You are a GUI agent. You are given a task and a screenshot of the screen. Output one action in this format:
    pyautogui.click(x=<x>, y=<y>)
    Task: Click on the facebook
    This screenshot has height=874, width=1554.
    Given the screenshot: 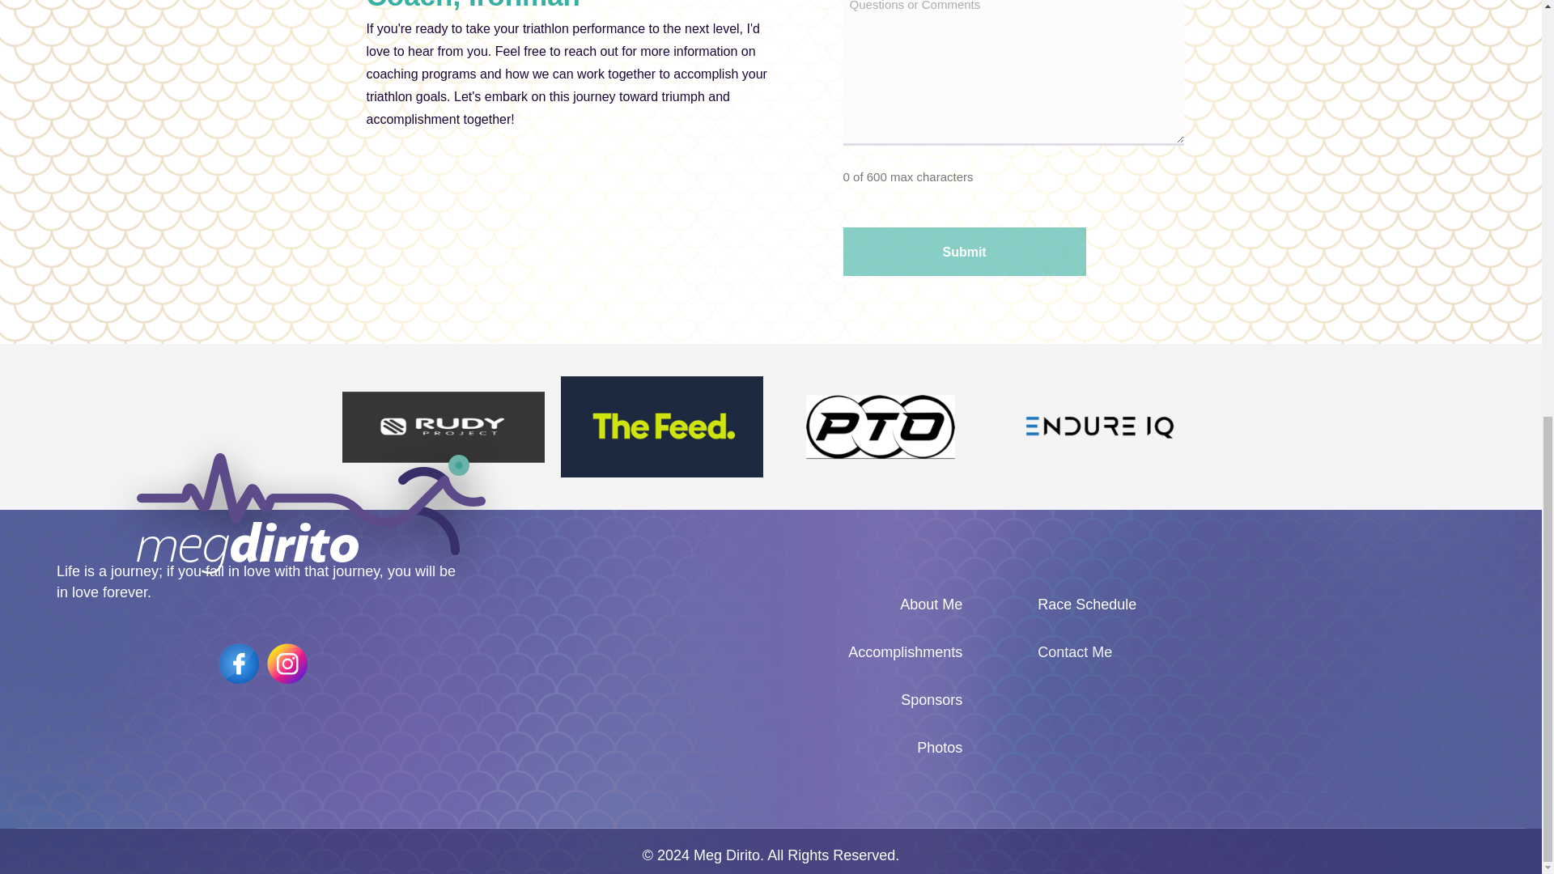 What is the action you would take?
    pyautogui.click(x=239, y=663)
    